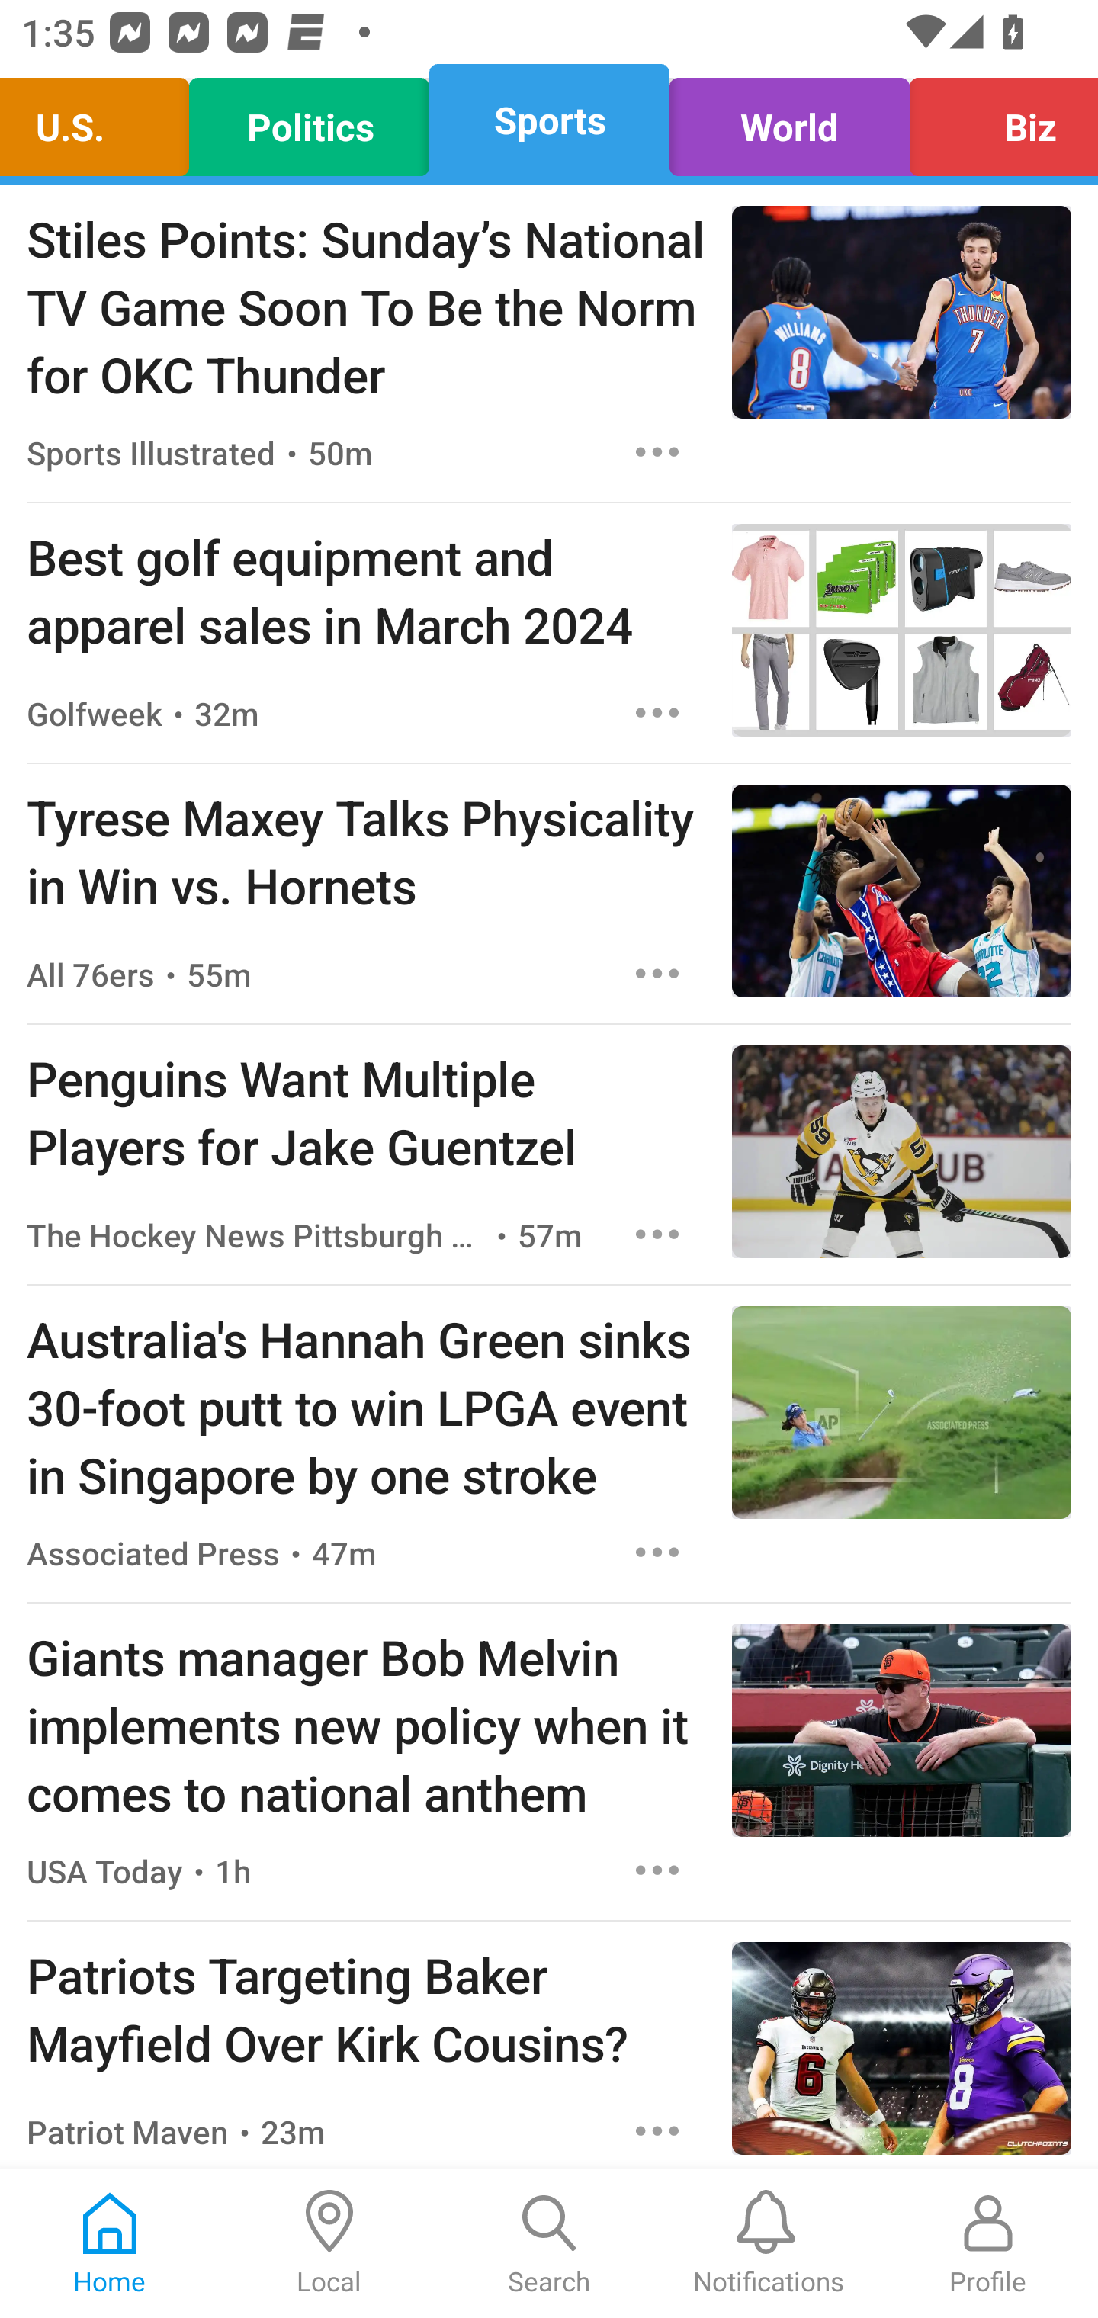  What do you see at coordinates (657, 712) in the screenshot?
I see `Options` at bounding box center [657, 712].